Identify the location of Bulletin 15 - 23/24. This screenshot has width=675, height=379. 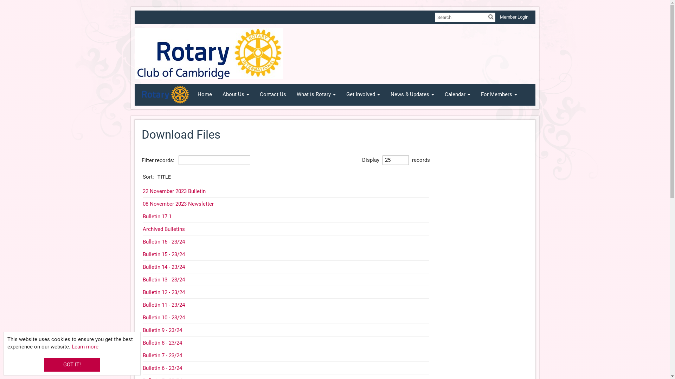
(164, 254).